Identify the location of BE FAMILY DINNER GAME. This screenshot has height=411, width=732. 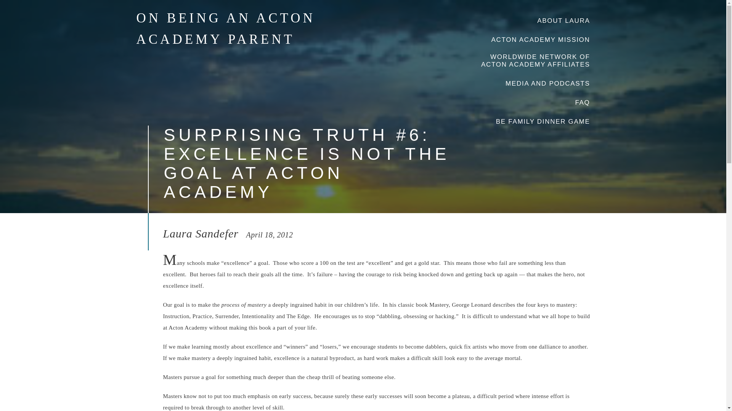
(543, 122).